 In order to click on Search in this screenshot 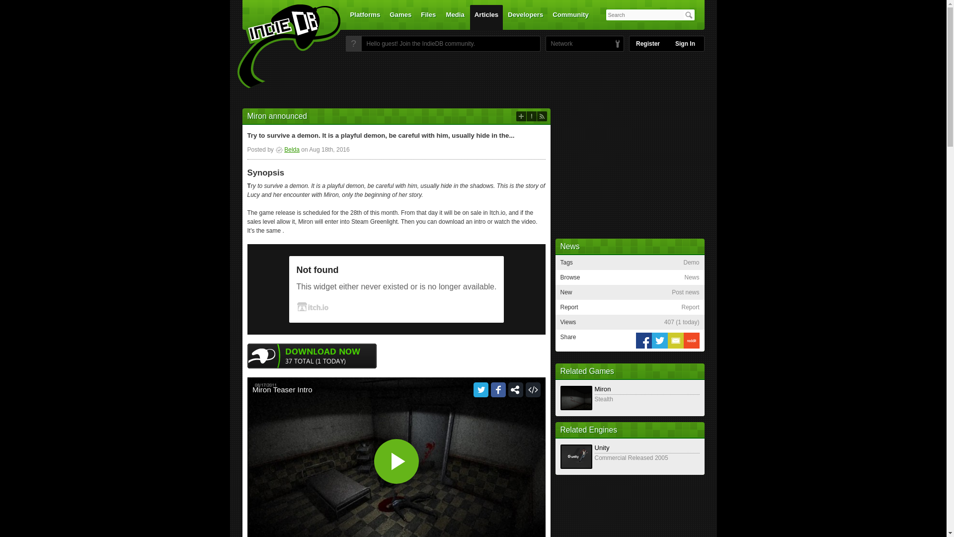, I will do `click(689, 15)`.